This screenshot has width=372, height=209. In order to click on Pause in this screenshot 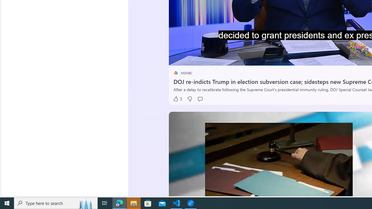, I will do `click(178, 59)`.